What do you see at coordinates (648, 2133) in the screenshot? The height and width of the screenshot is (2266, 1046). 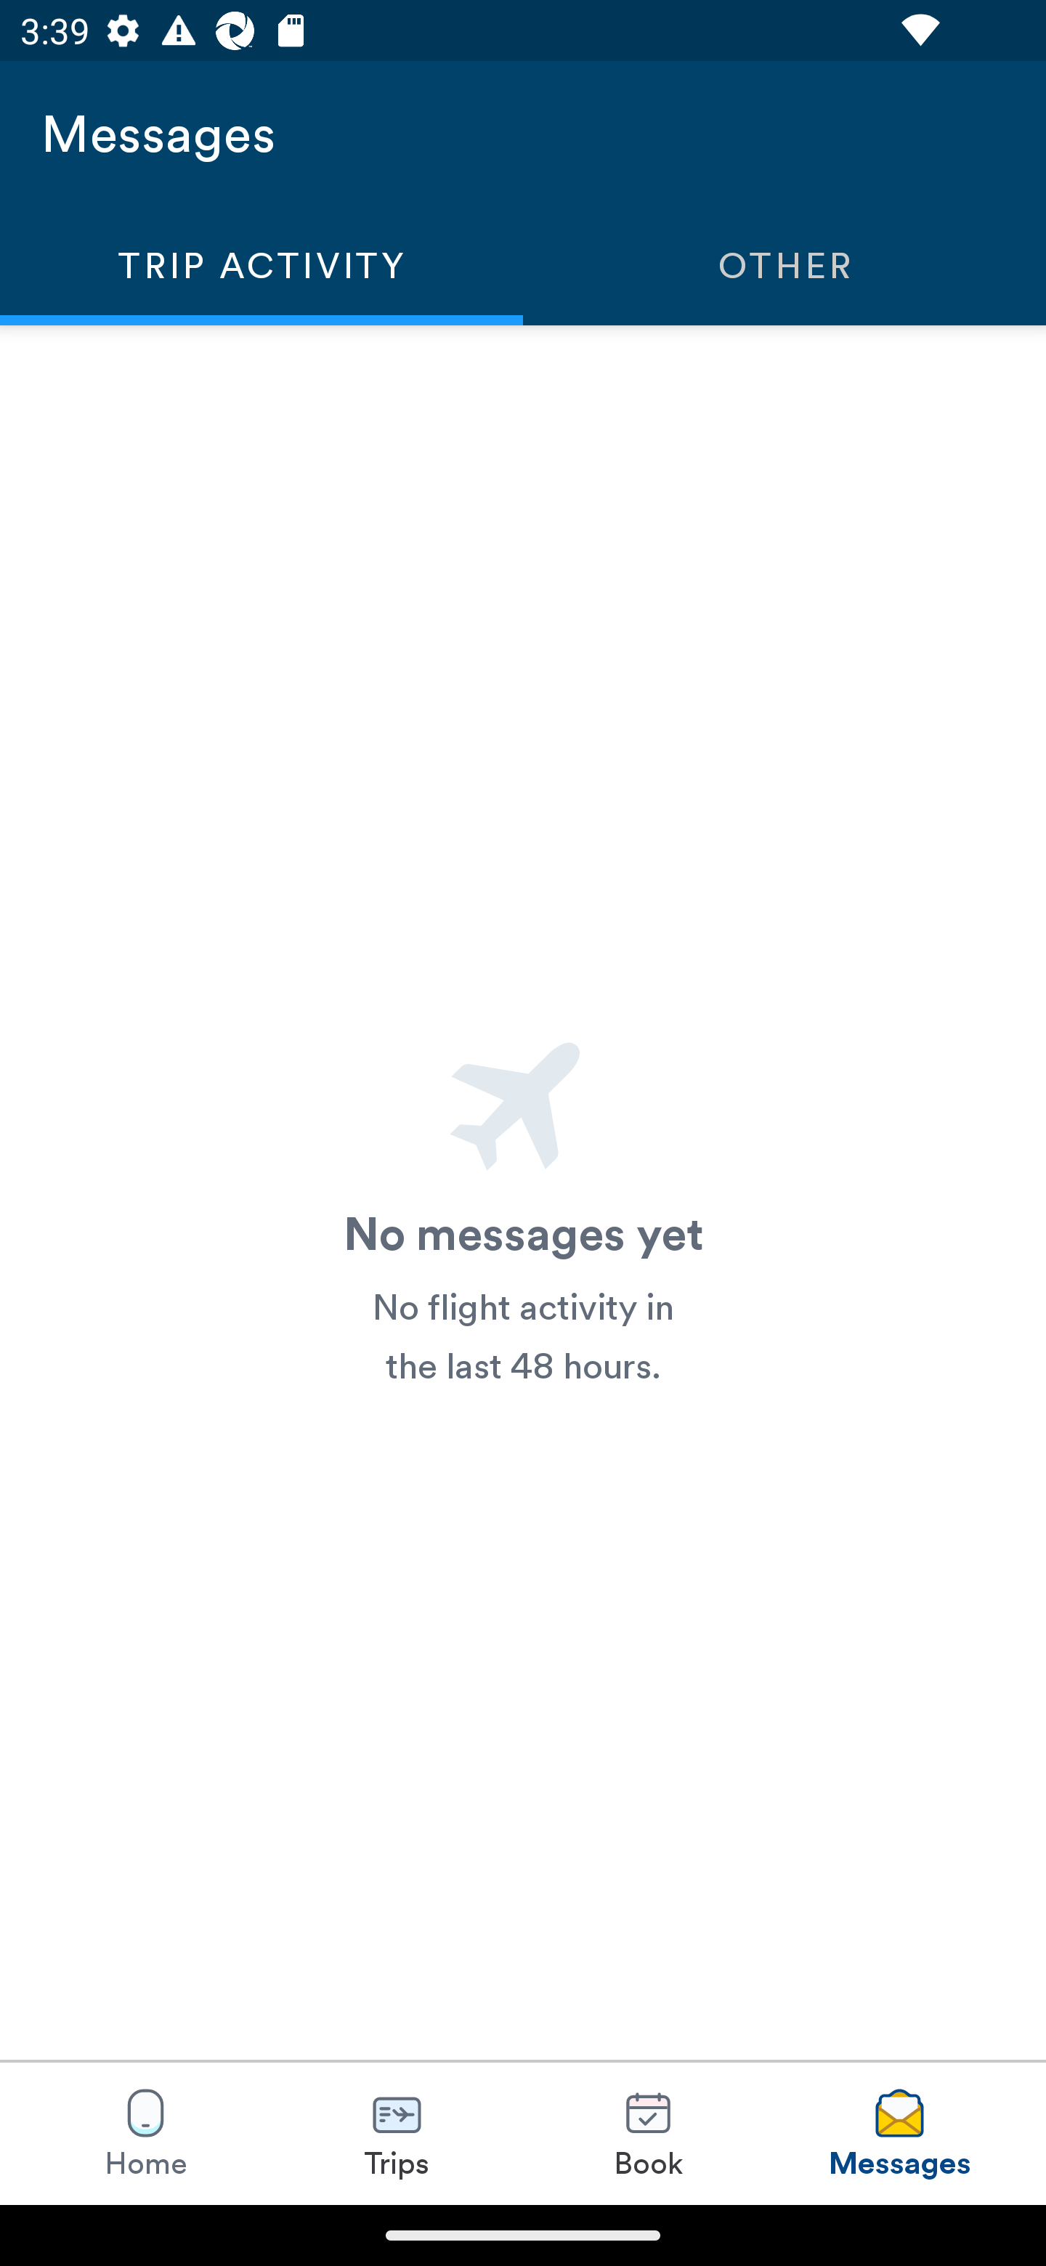 I see `Book` at bounding box center [648, 2133].